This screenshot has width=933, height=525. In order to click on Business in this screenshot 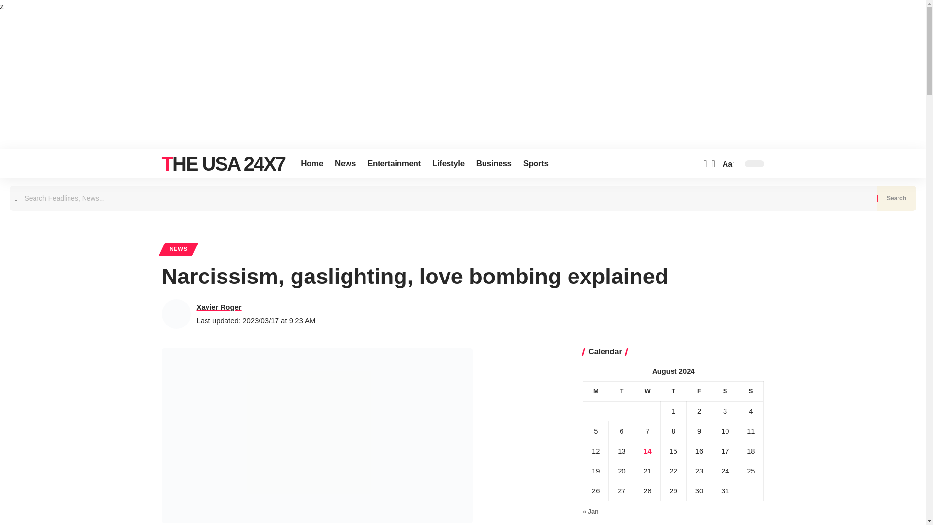, I will do `click(494, 163)`.